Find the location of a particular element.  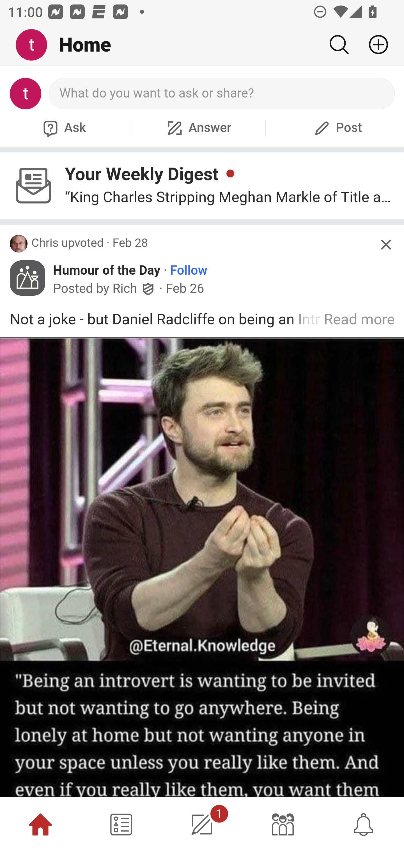

Add is located at coordinates (374, 45).